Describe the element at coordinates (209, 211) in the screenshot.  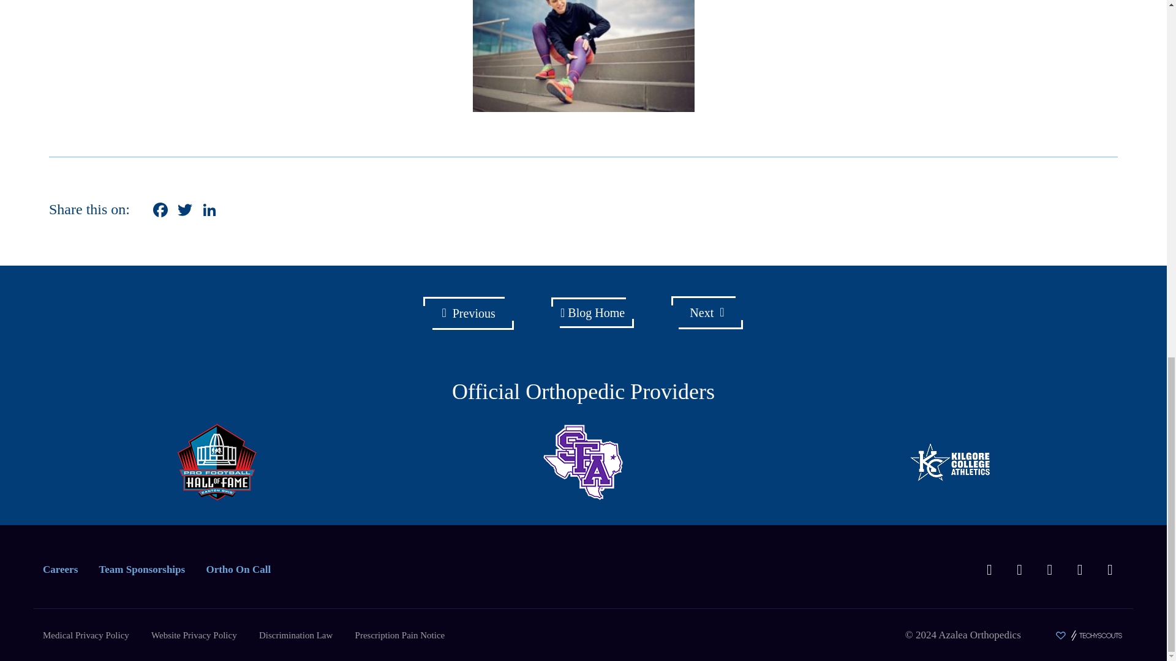
I see `LinkedIn` at that location.